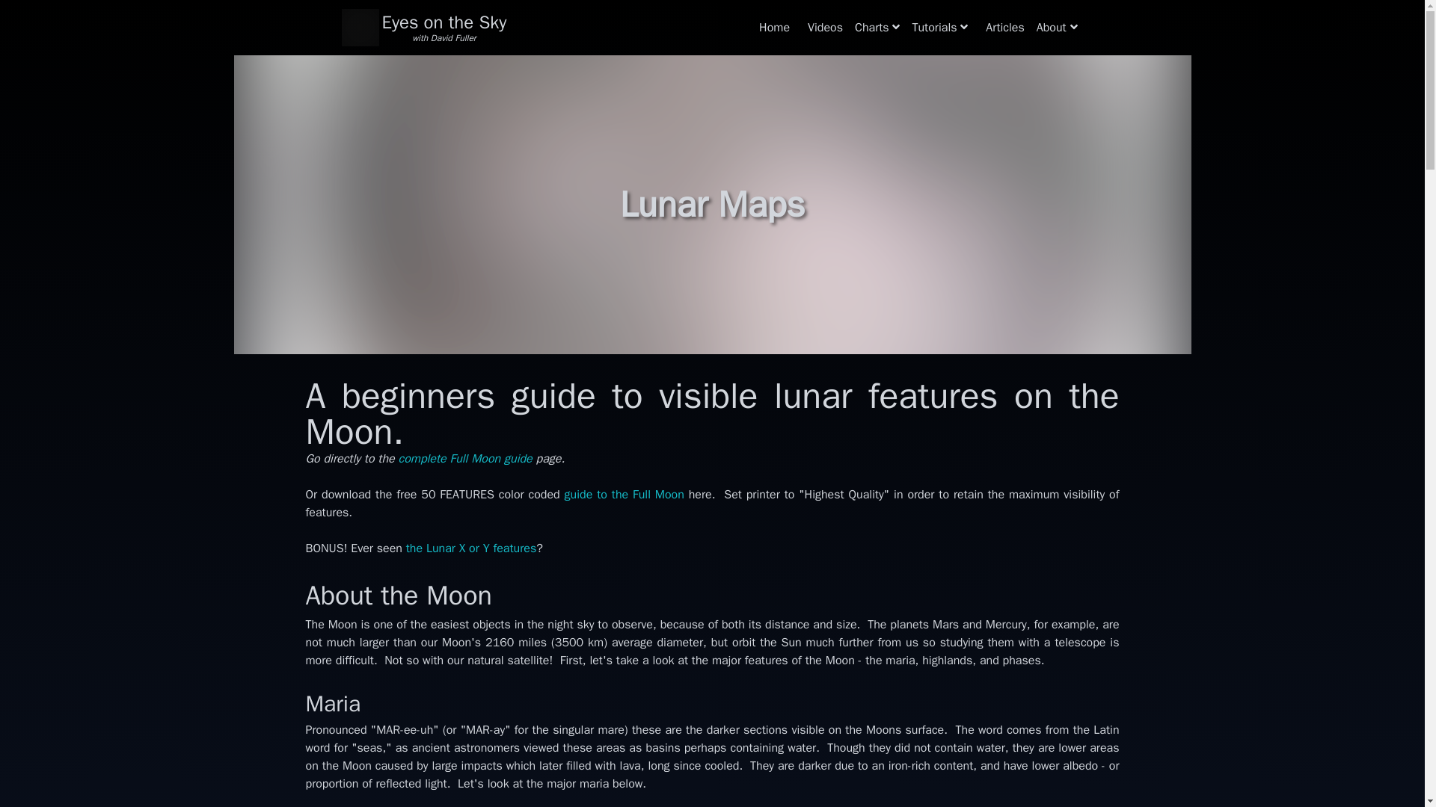 The image size is (1436, 807). I want to click on Charts, so click(877, 27).